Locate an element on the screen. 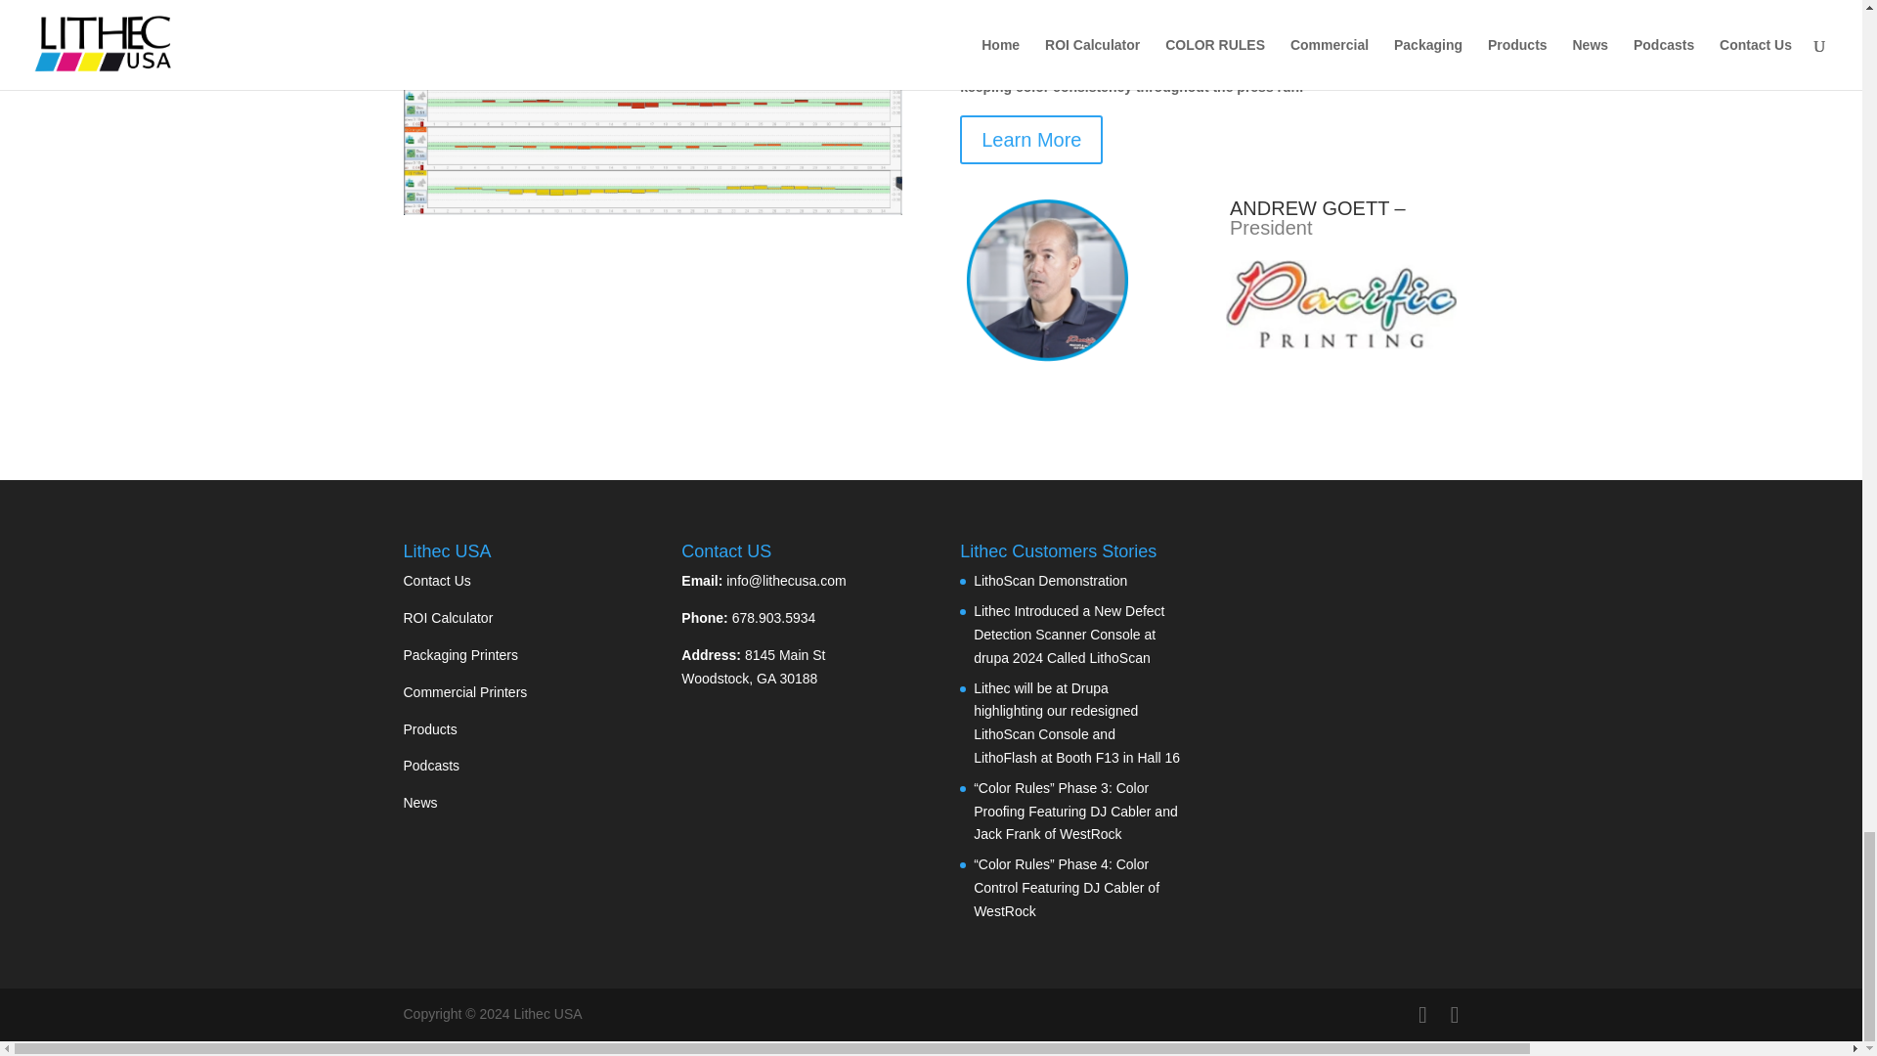 The width and height of the screenshot is (1877, 1056). Learn More is located at coordinates (1030, 139).